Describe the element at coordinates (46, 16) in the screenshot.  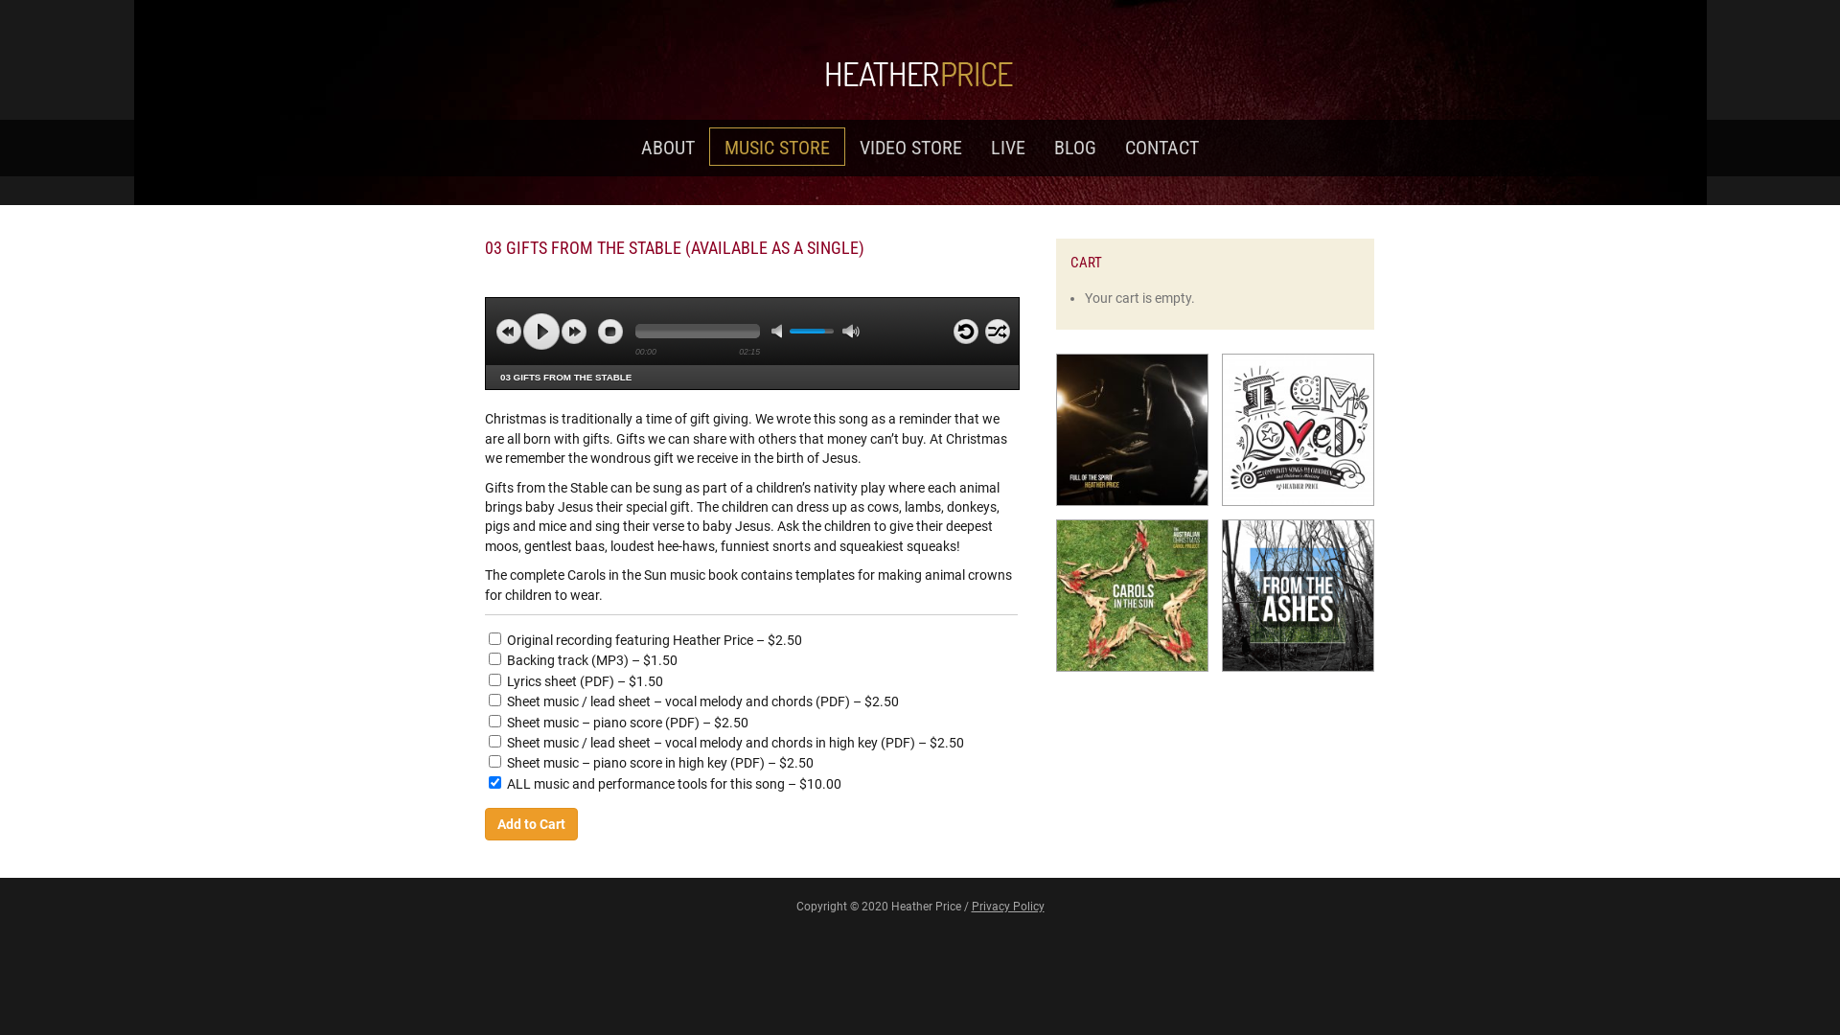
I see `Add to Cart` at that location.